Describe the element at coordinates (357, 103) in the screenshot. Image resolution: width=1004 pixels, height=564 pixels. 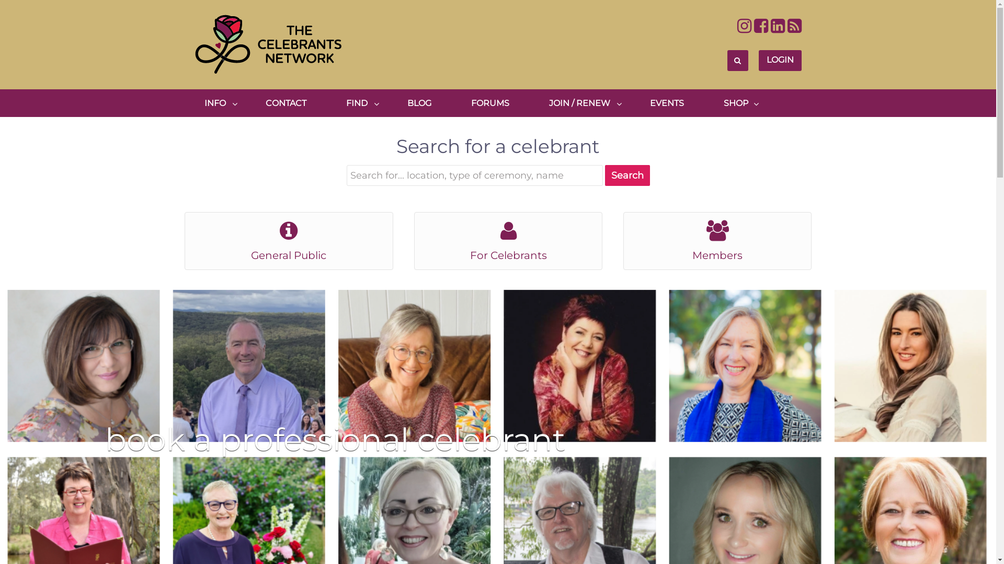
I see `FIND` at that location.